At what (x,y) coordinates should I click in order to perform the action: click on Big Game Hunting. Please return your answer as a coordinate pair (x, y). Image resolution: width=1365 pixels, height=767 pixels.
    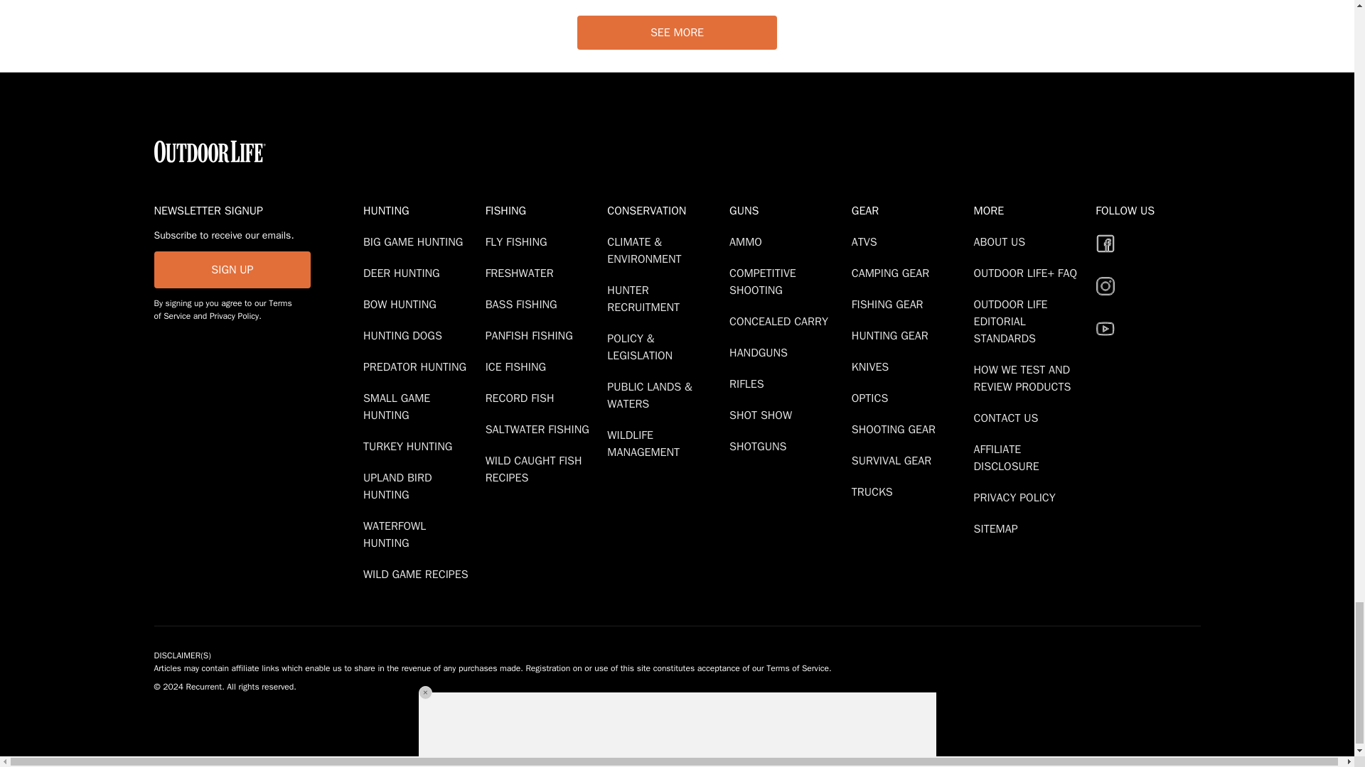
    Looking at the image, I should click on (415, 241).